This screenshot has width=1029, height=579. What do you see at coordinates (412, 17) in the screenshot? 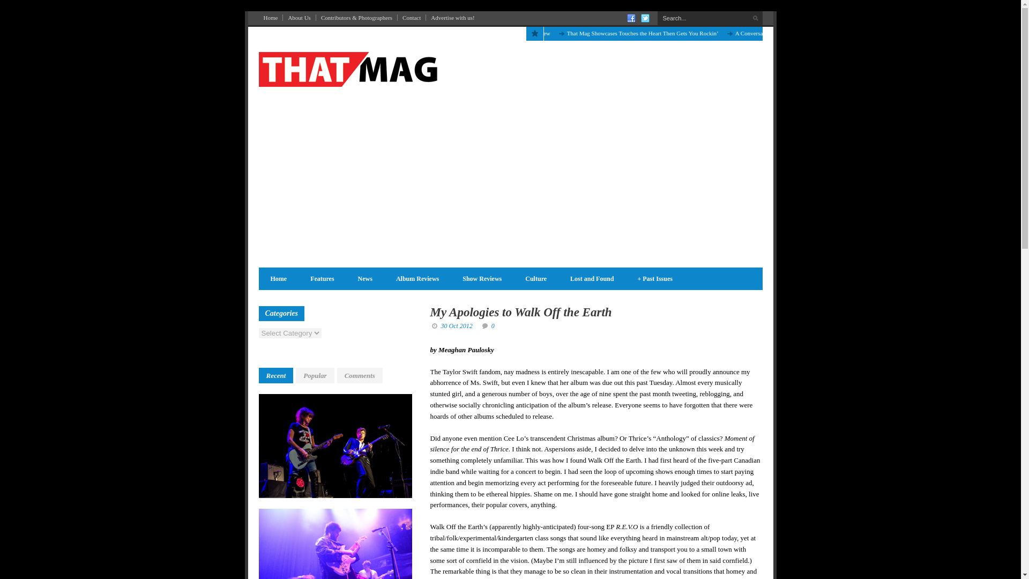
I see `Contact` at bounding box center [412, 17].